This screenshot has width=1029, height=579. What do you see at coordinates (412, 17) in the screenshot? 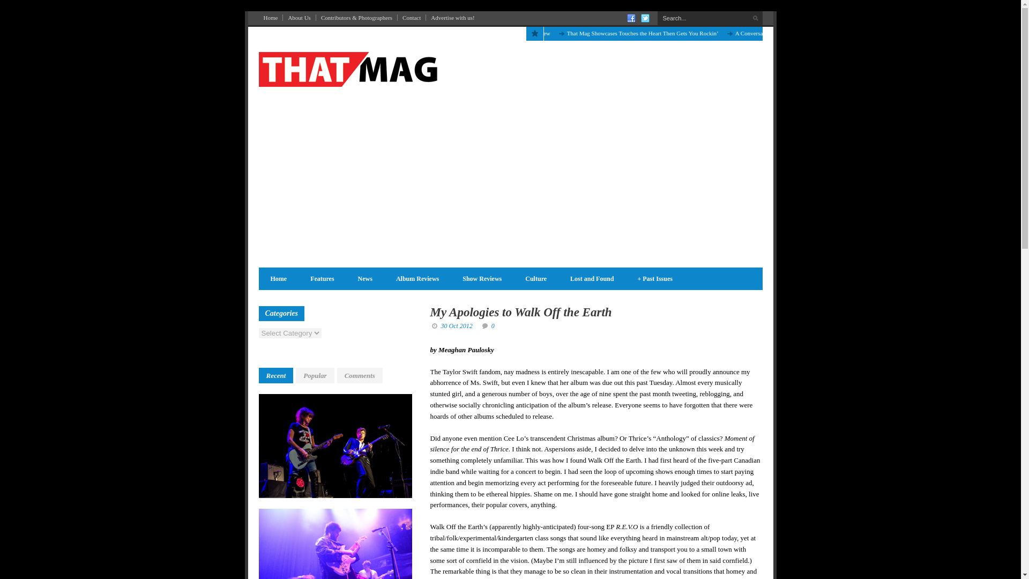
I see `Contact` at bounding box center [412, 17].